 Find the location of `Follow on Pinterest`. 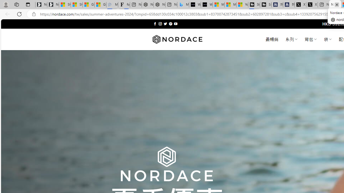

Follow on Pinterest is located at coordinates (170, 24).